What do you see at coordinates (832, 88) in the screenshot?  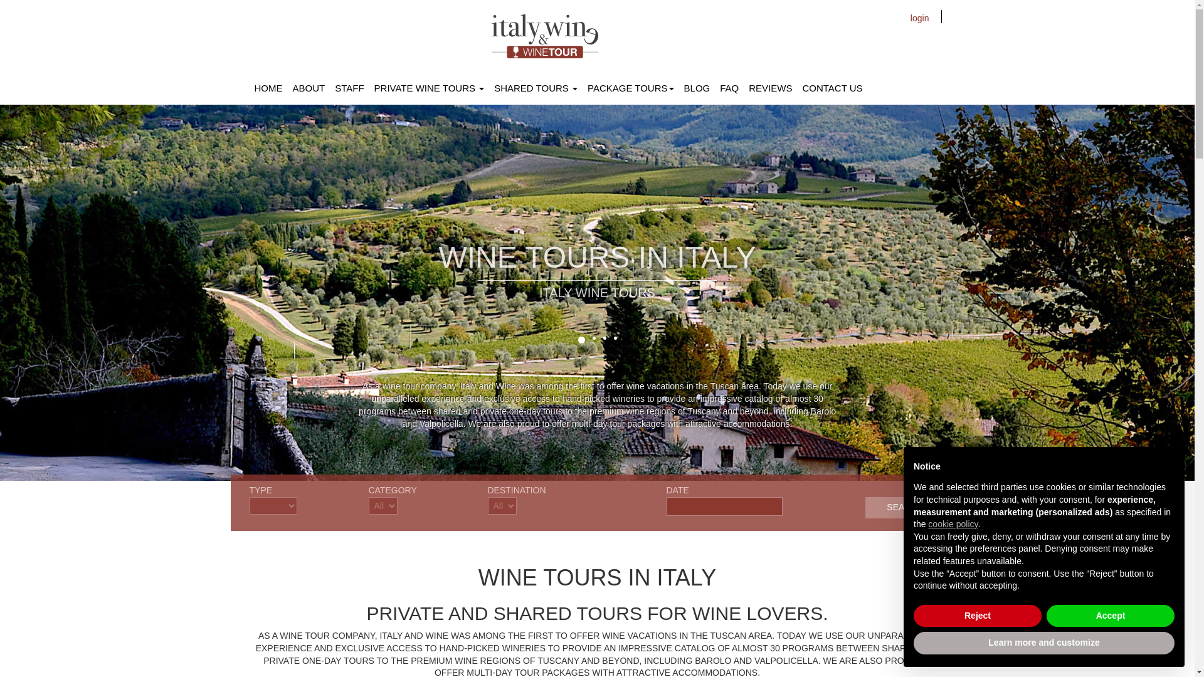 I see `CONTACT US` at bounding box center [832, 88].